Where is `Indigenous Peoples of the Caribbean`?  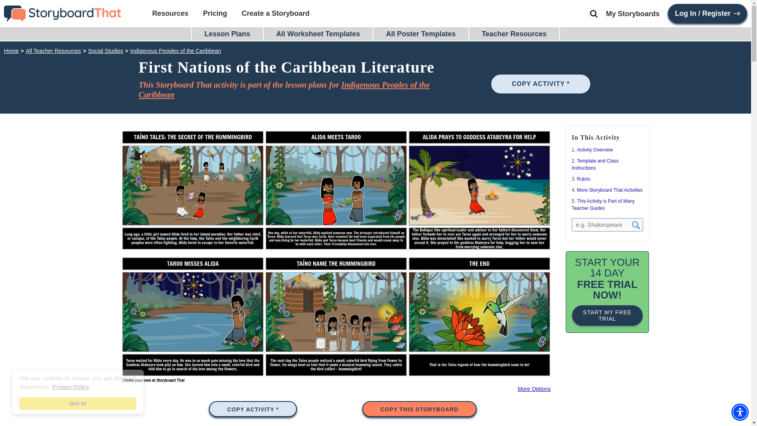 Indigenous Peoples of the Caribbean is located at coordinates (284, 90).